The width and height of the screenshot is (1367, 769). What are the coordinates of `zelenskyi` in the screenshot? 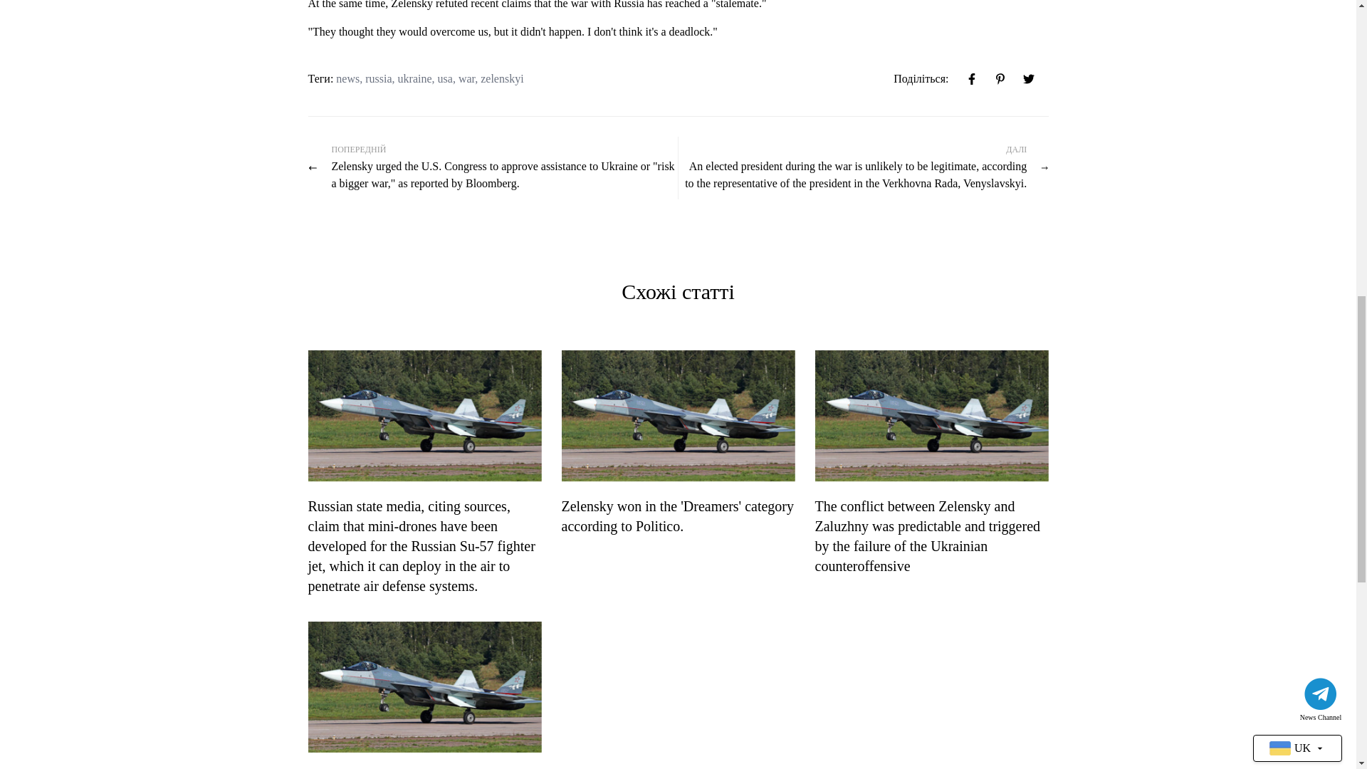 It's located at (502, 78).